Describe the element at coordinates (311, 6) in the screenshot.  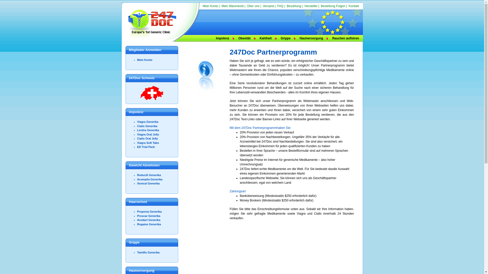
I see `Hersteller` at that location.